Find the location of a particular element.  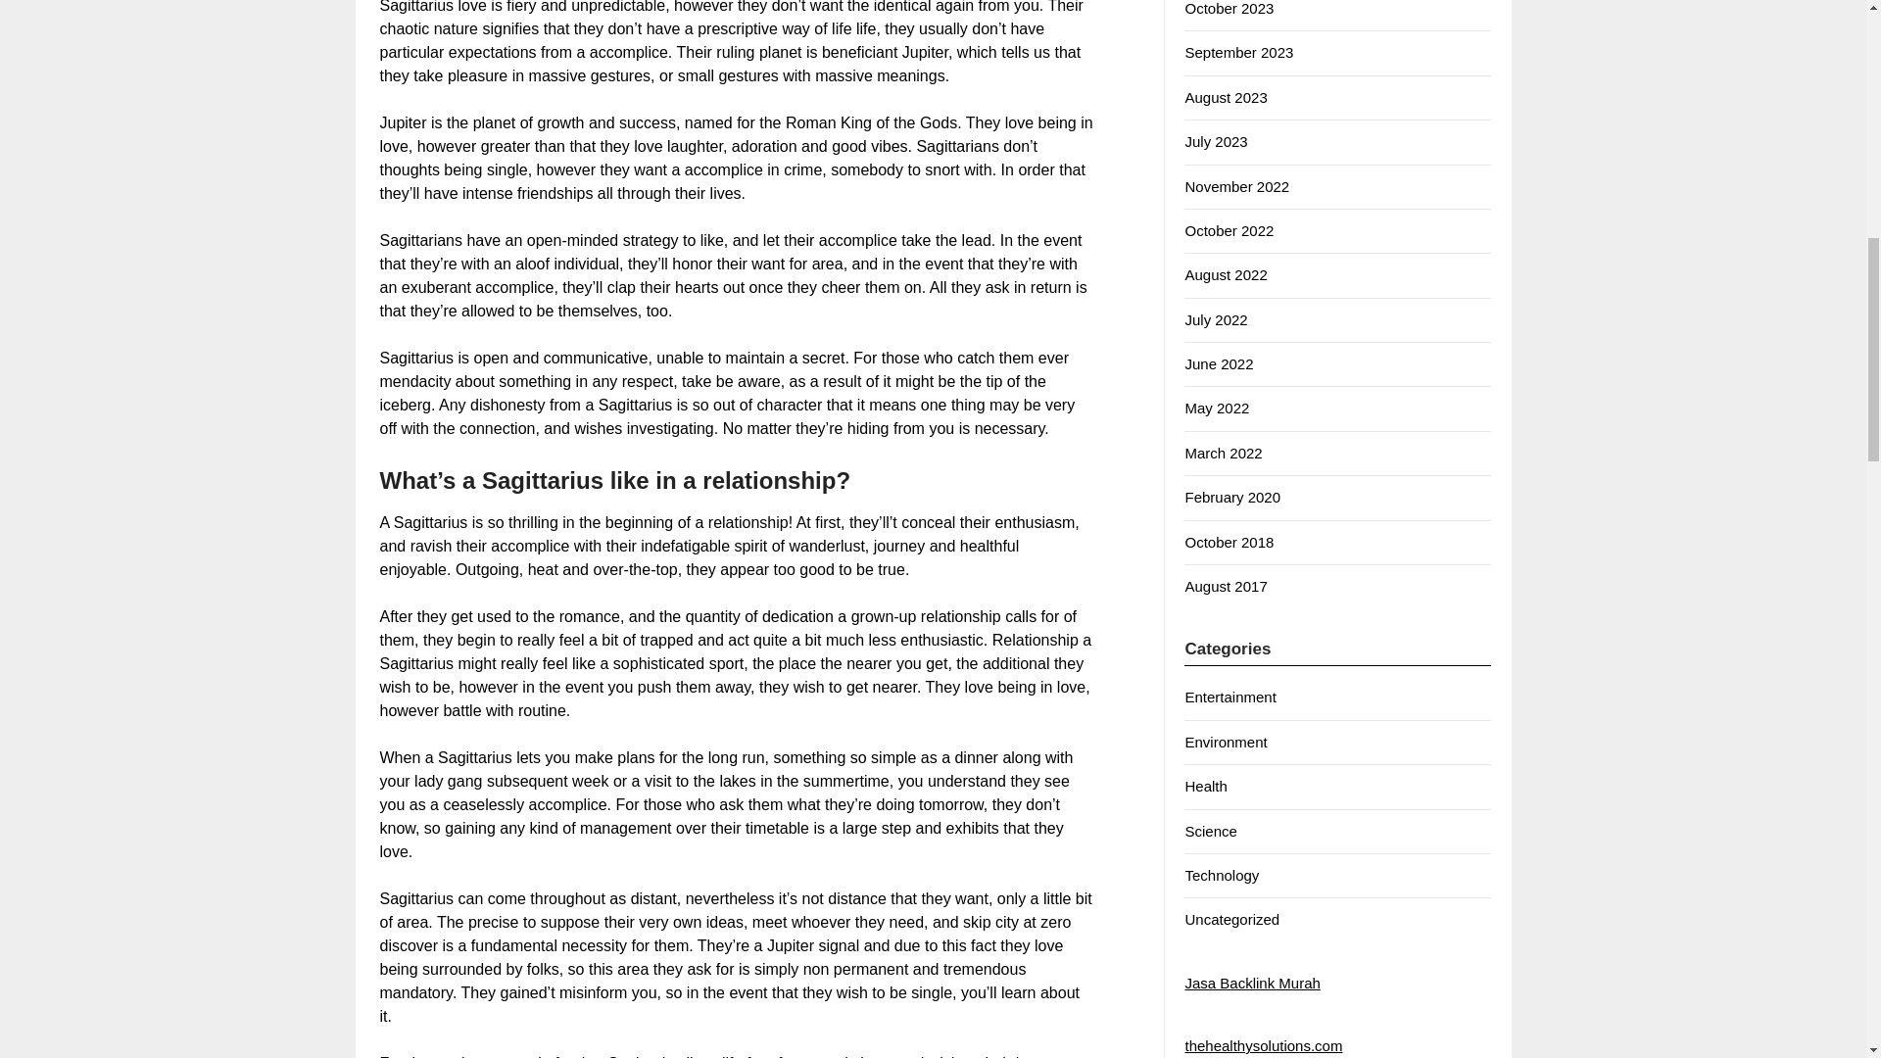

July 2023 is located at coordinates (1215, 141).